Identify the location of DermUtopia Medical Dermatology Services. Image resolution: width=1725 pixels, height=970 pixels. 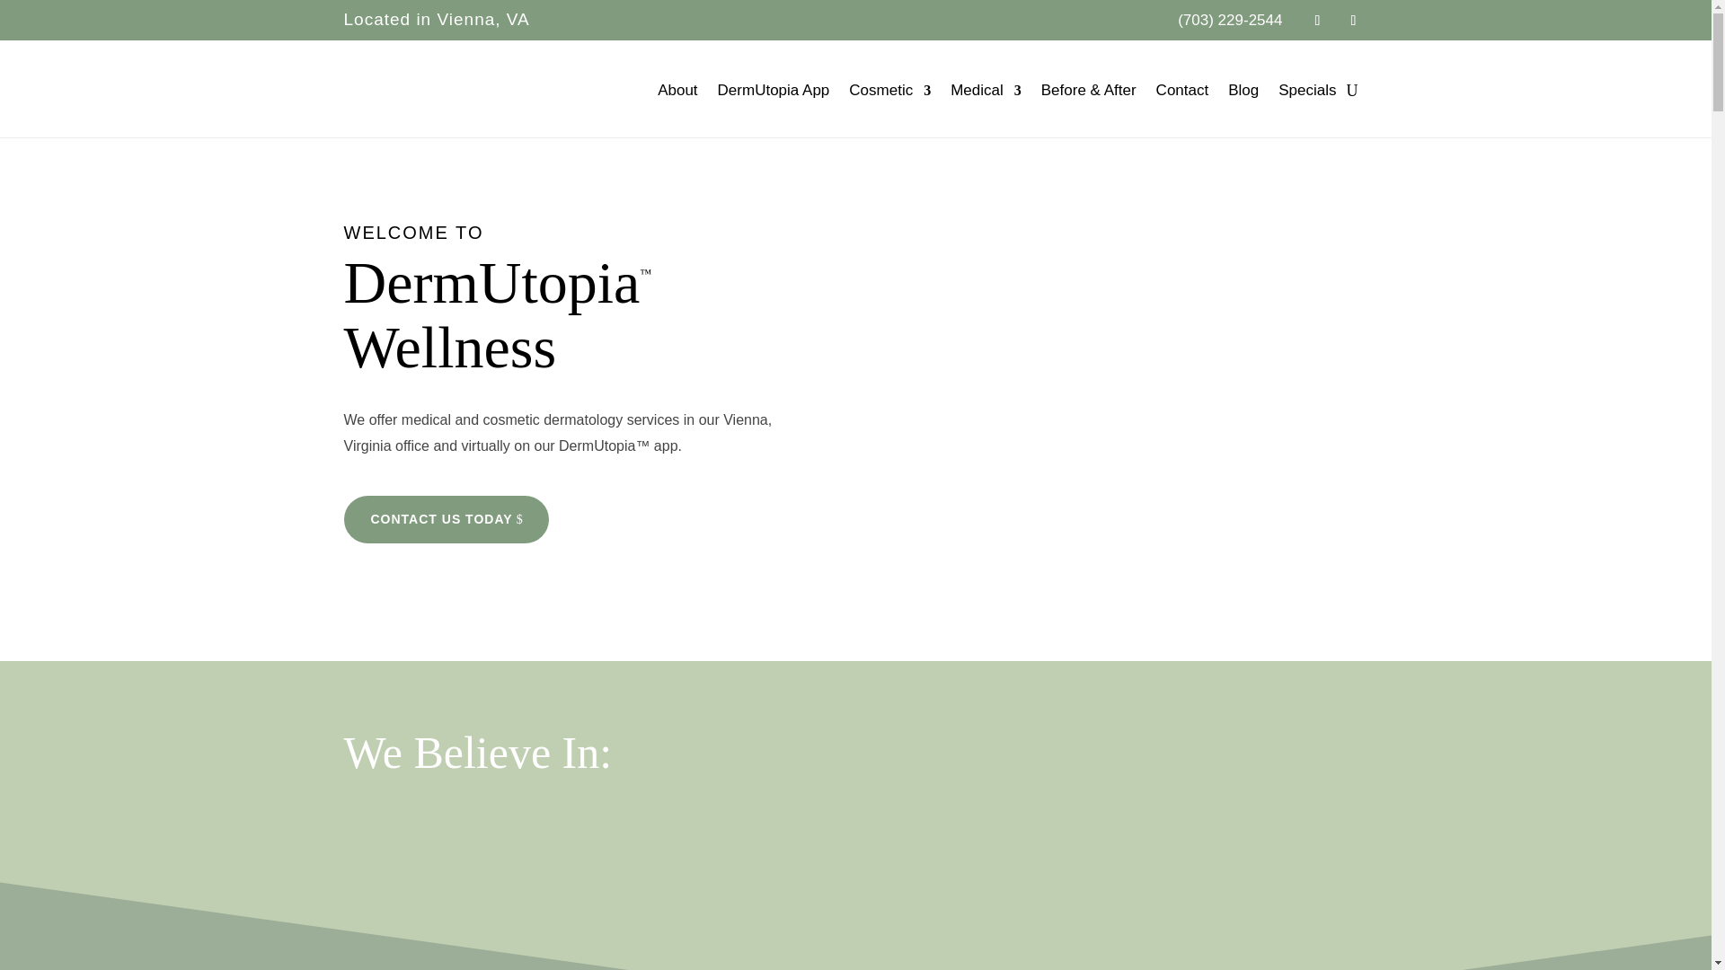
(426, 420).